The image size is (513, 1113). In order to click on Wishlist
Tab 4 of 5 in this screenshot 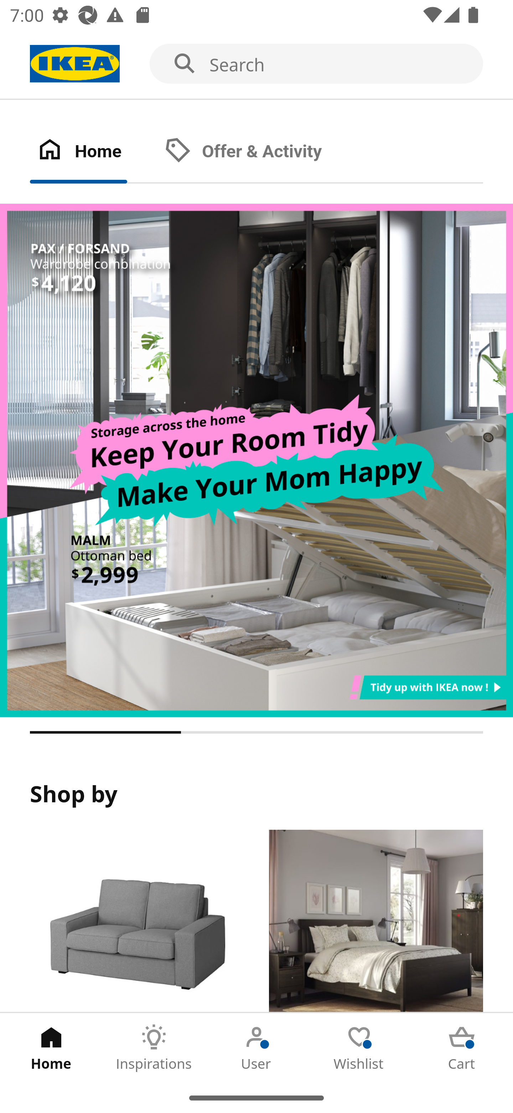, I will do `click(359, 1048)`.